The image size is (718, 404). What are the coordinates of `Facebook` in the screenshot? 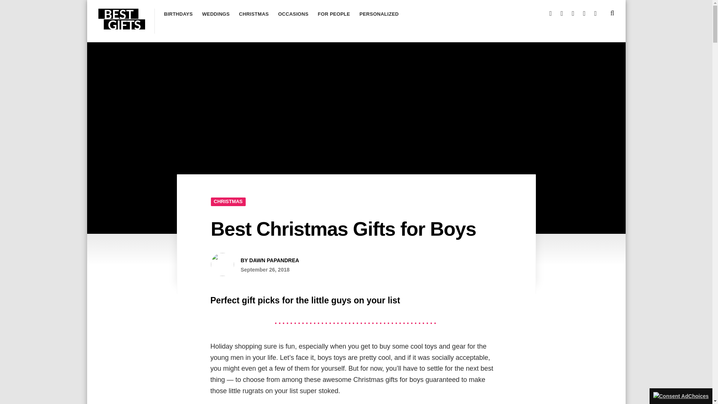 It's located at (571, 12).